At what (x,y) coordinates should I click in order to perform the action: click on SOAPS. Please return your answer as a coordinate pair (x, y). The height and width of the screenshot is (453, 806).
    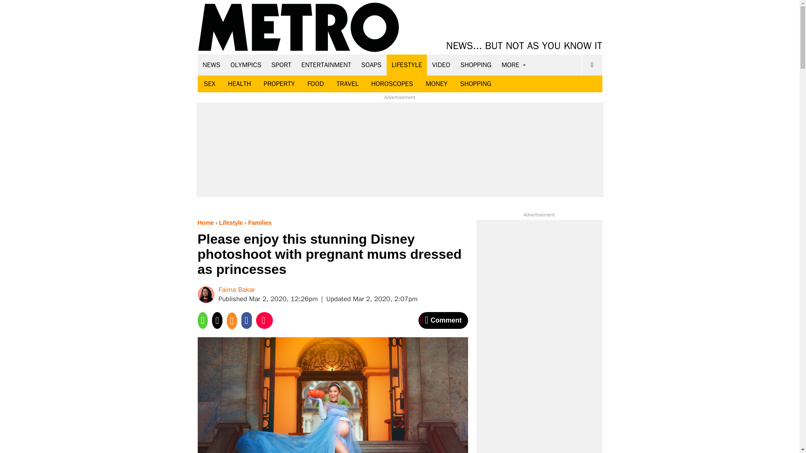
    Looking at the image, I should click on (371, 65).